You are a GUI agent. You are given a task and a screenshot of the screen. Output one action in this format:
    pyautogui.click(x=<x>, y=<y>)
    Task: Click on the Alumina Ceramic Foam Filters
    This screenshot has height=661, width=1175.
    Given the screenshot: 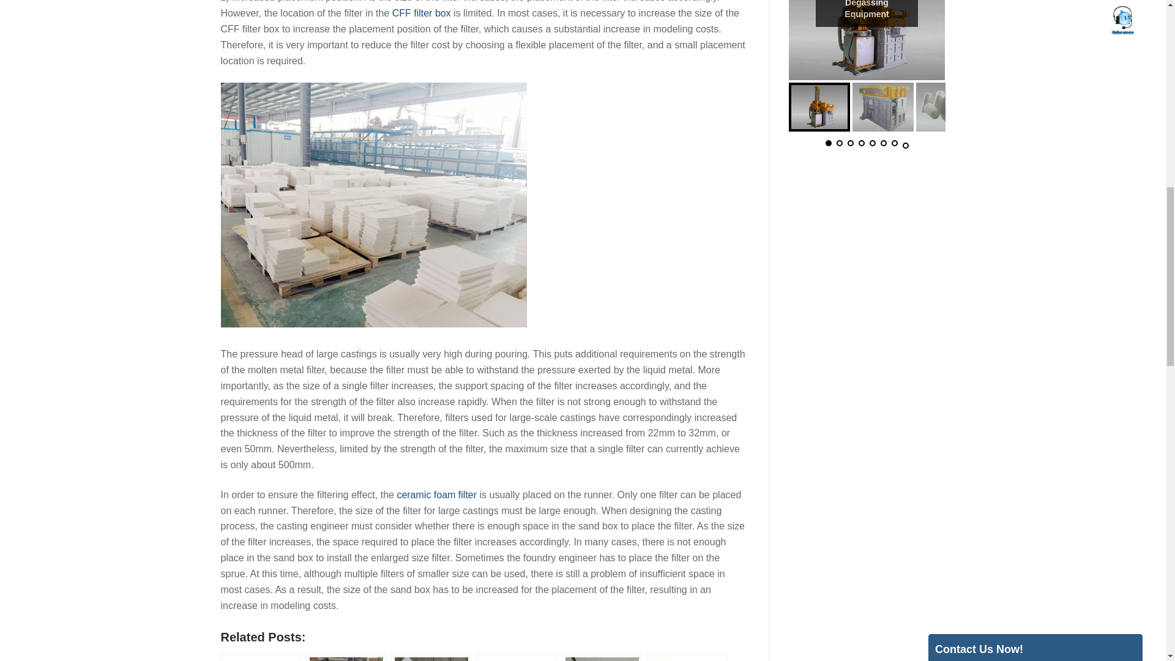 What is the action you would take?
    pyautogui.click(x=517, y=657)
    